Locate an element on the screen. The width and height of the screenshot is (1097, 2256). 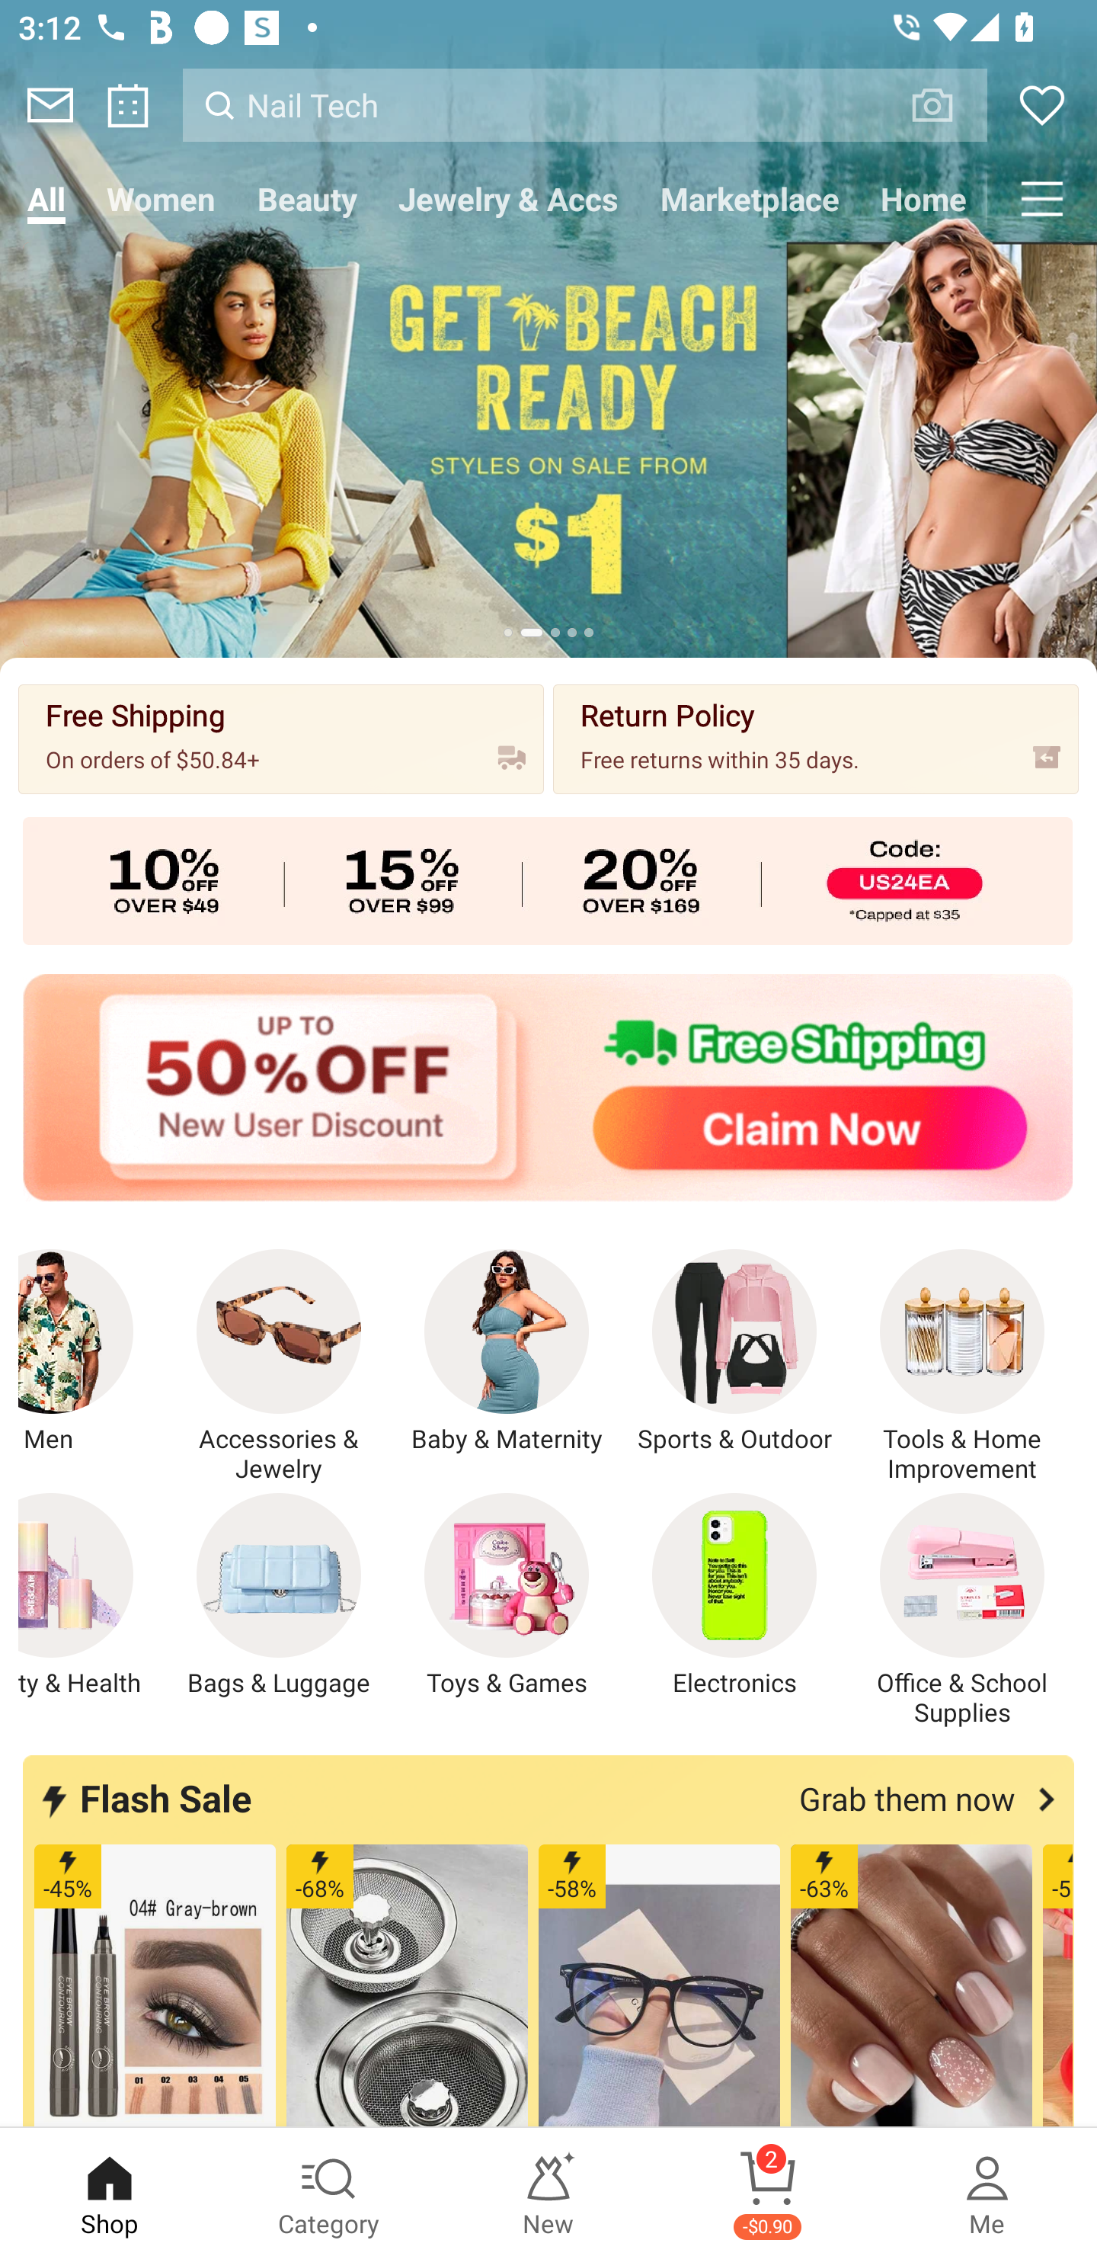
All is located at coordinates (46, 198).